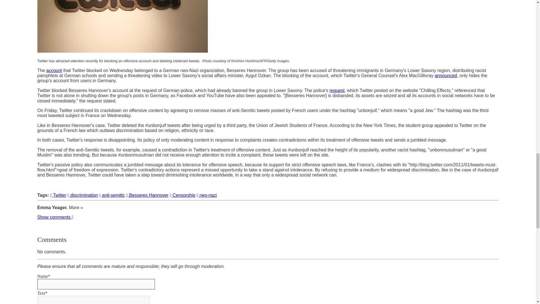 Image resolution: width=540 pixels, height=304 pixels. What do you see at coordinates (183, 195) in the screenshot?
I see `Censorship` at bounding box center [183, 195].